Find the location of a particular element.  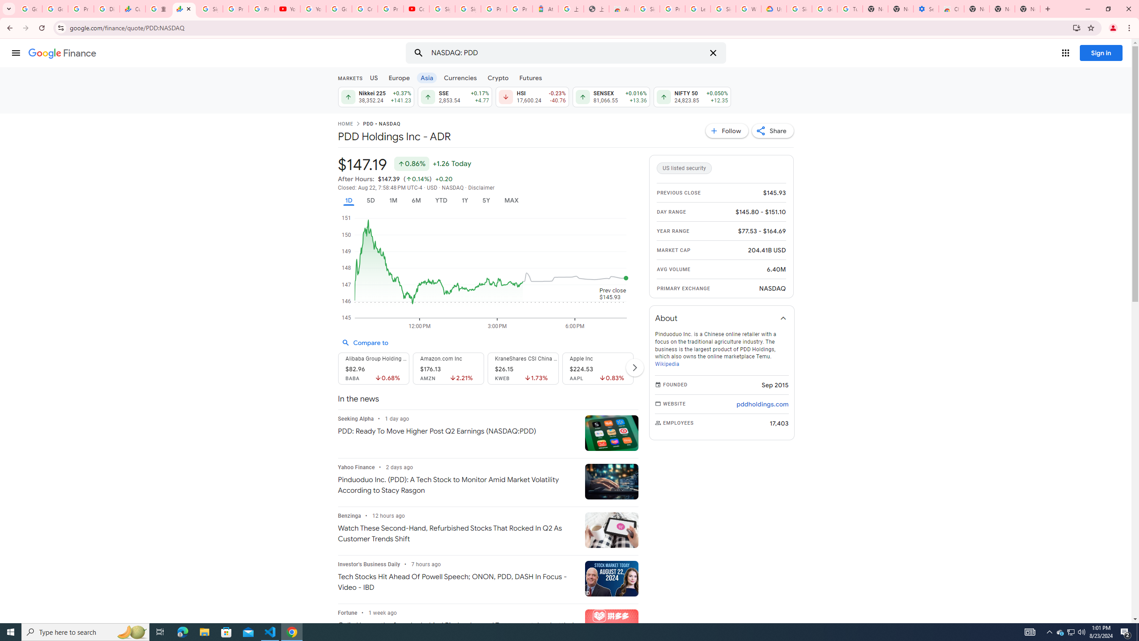

Who are Google's partners? - Privacy and conditions - Google is located at coordinates (749, 9).